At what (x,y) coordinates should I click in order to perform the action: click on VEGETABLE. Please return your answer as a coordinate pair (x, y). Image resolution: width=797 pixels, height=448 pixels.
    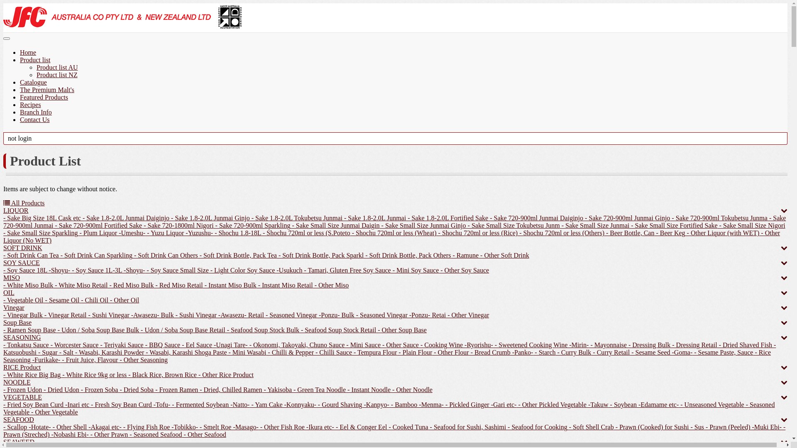
    Looking at the image, I should click on (22, 397).